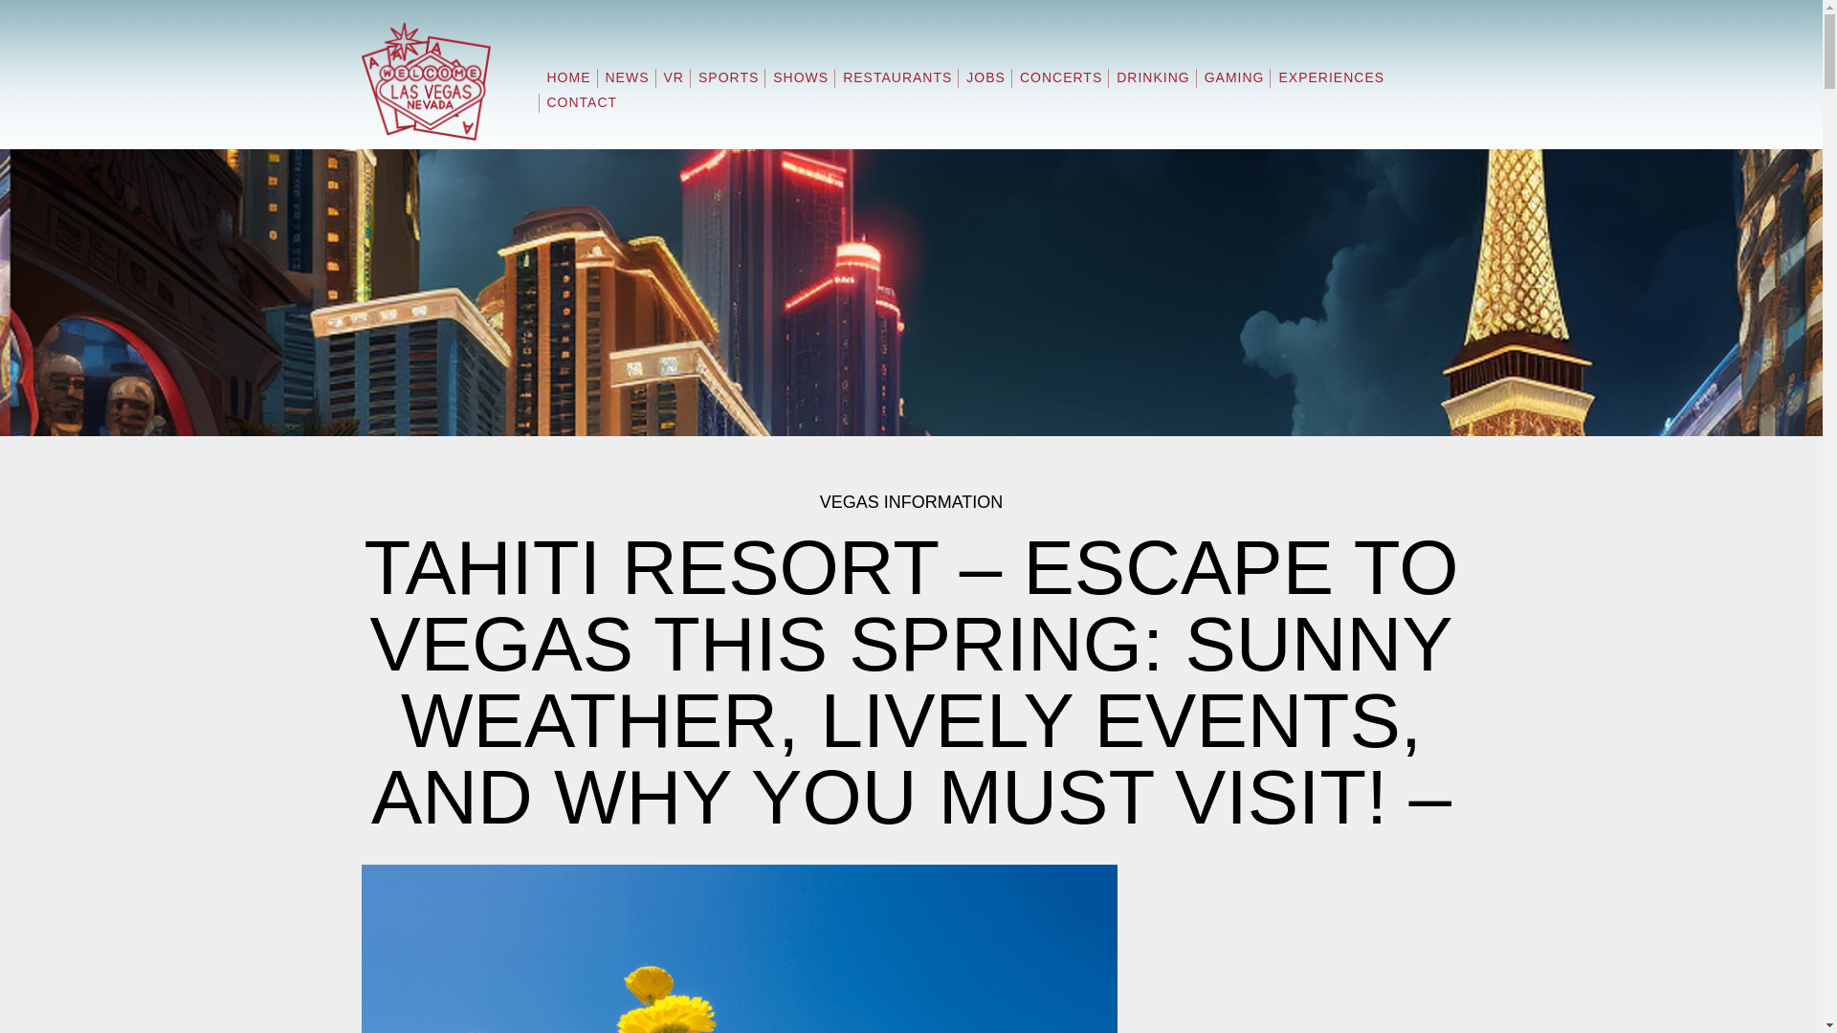  Describe the element at coordinates (1234, 84) in the screenshot. I see `GAMING` at that location.